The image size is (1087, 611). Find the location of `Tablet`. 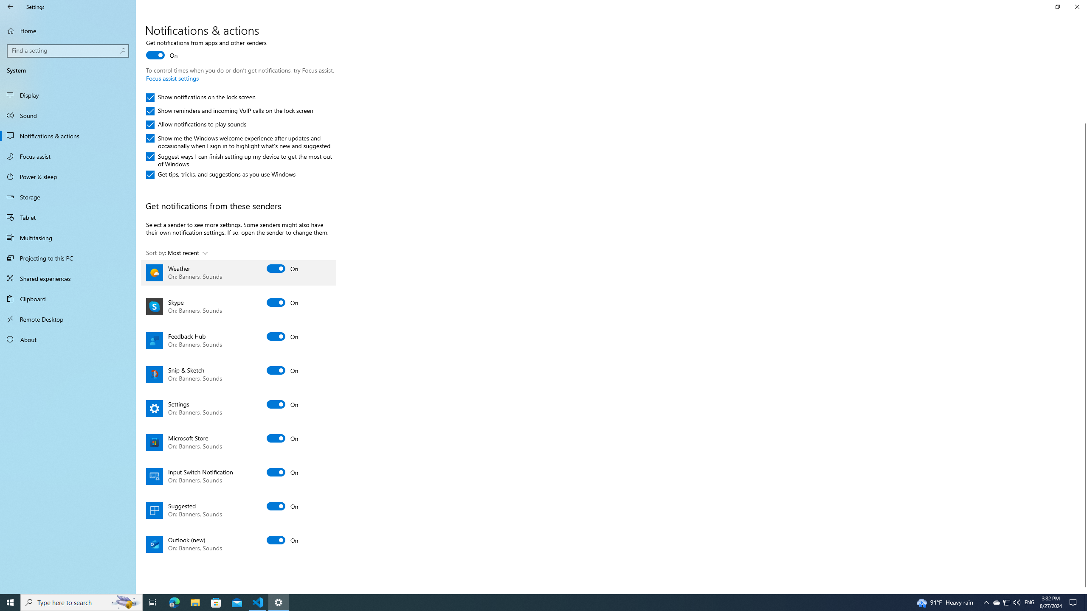

Tablet is located at coordinates (68, 217).